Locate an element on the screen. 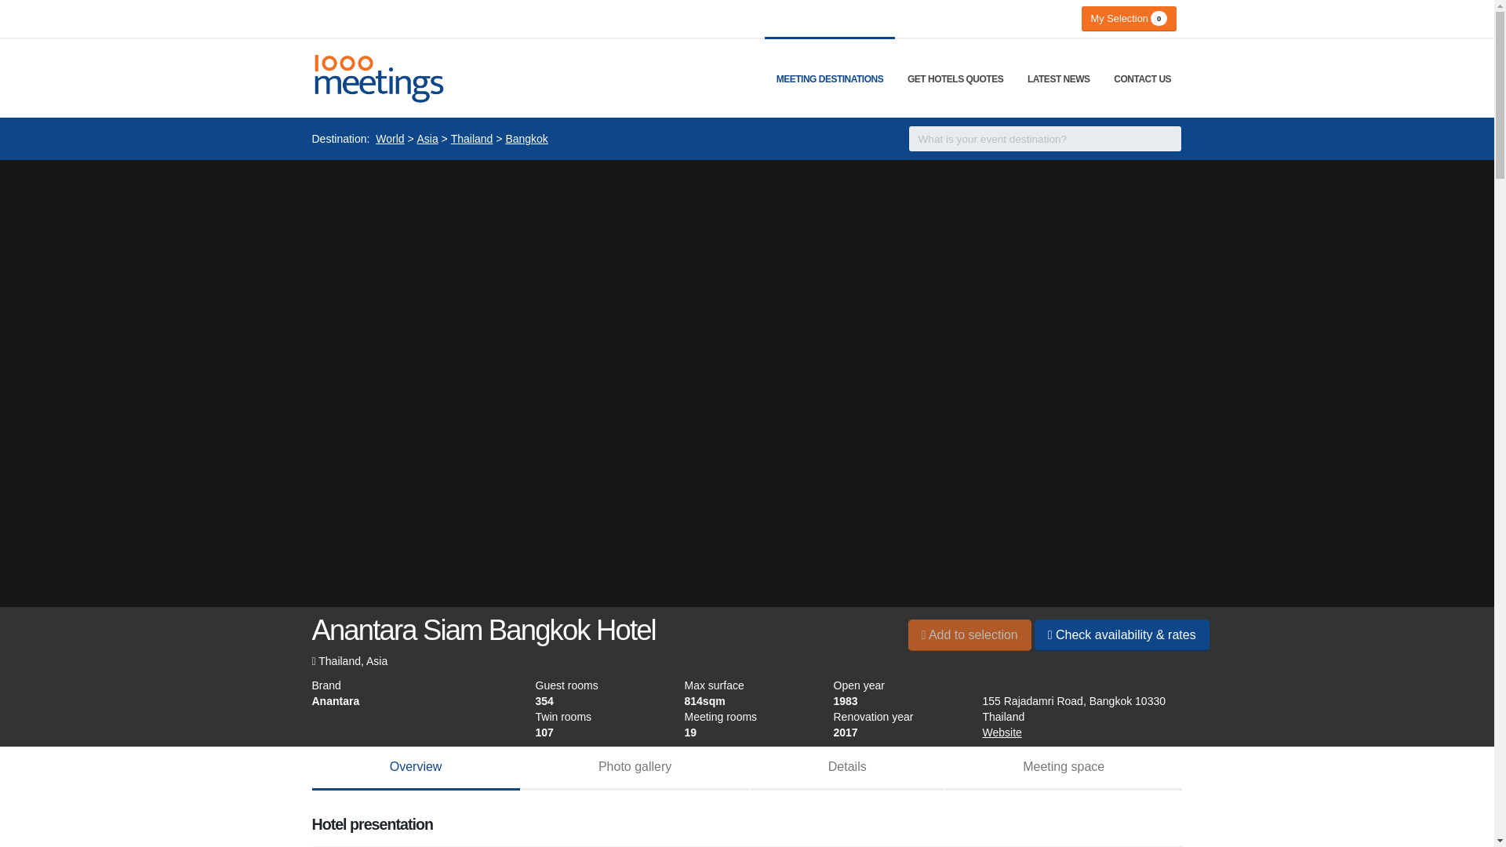 The height and width of the screenshot is (847, 1506). My Selection 0 is located at coordinates (1128, 18).